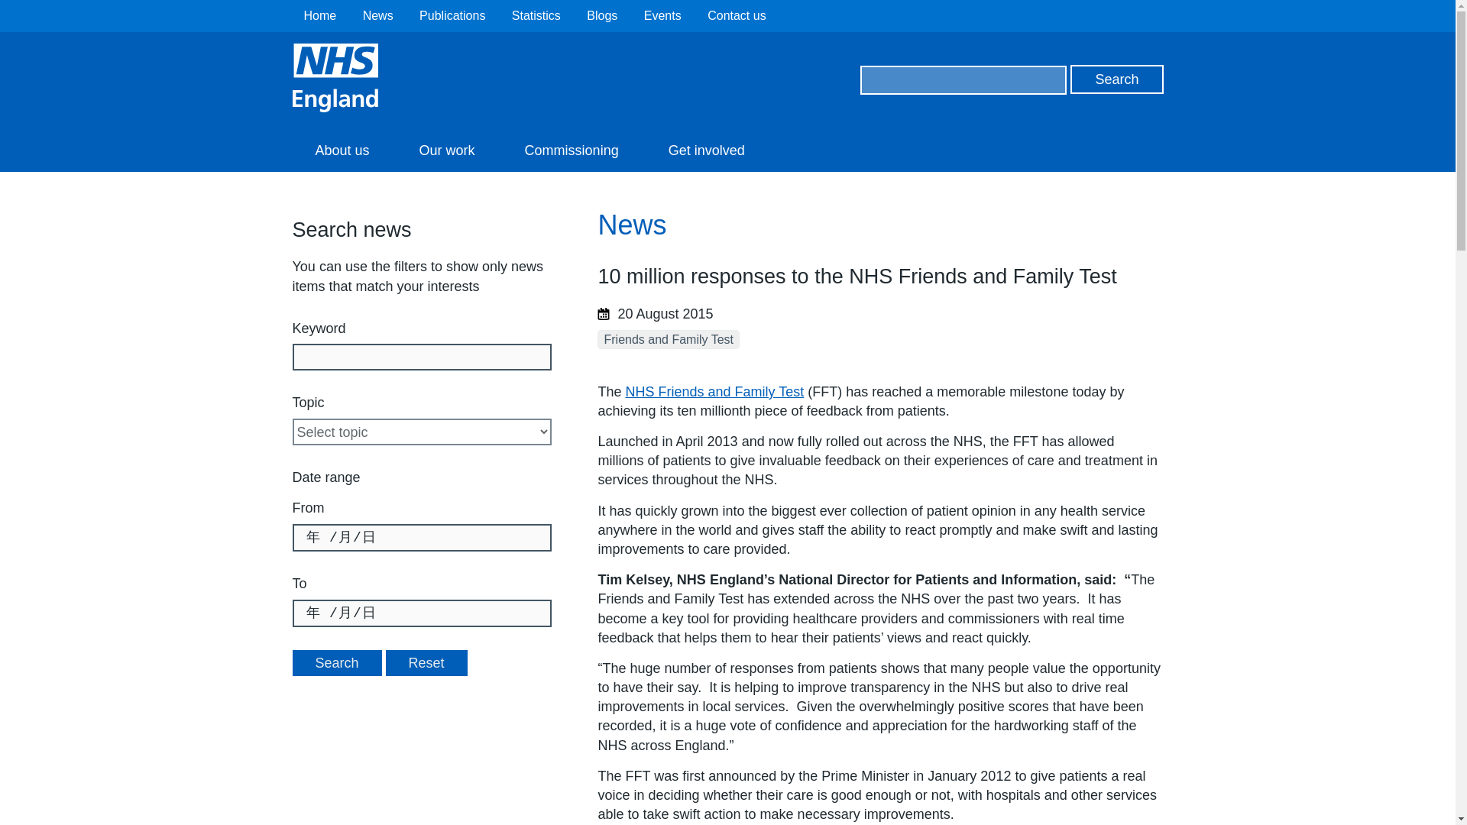  I want to click on Search, so click(336, 663).